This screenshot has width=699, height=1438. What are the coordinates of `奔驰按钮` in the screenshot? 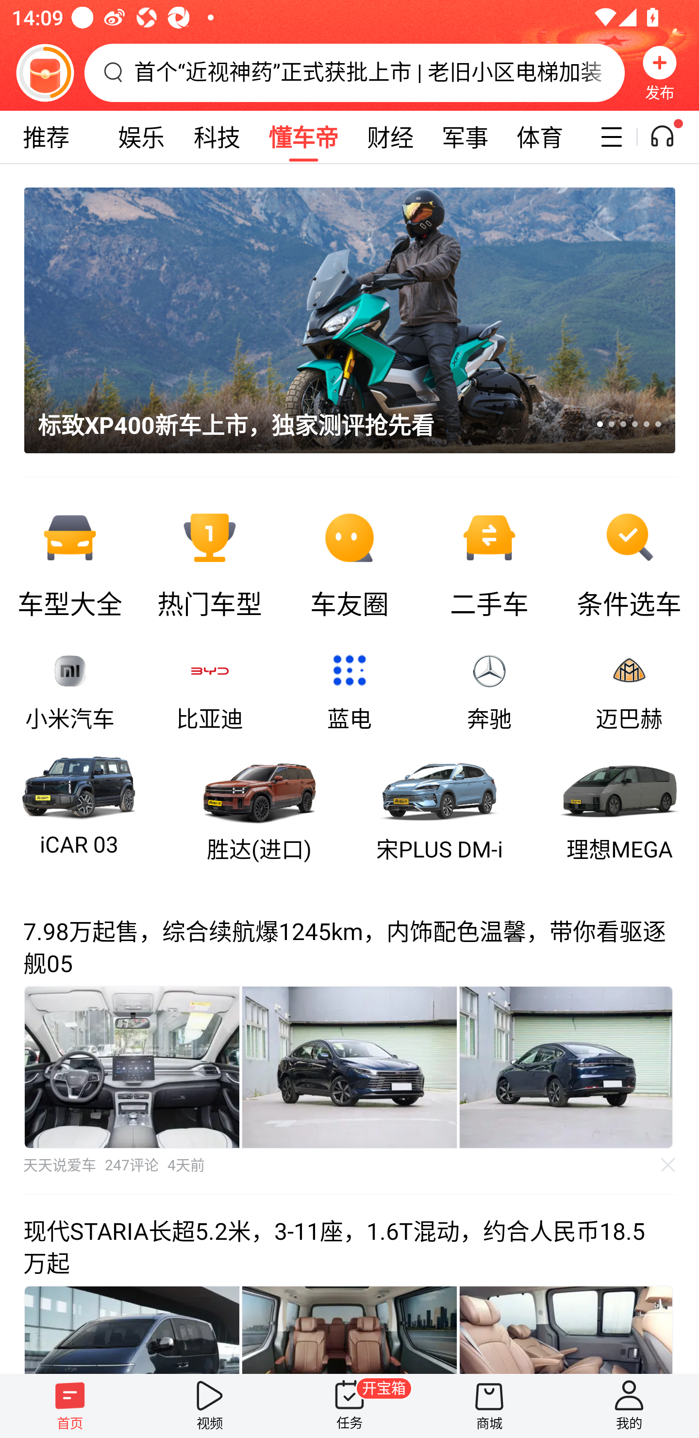 It's located at (489, 691).